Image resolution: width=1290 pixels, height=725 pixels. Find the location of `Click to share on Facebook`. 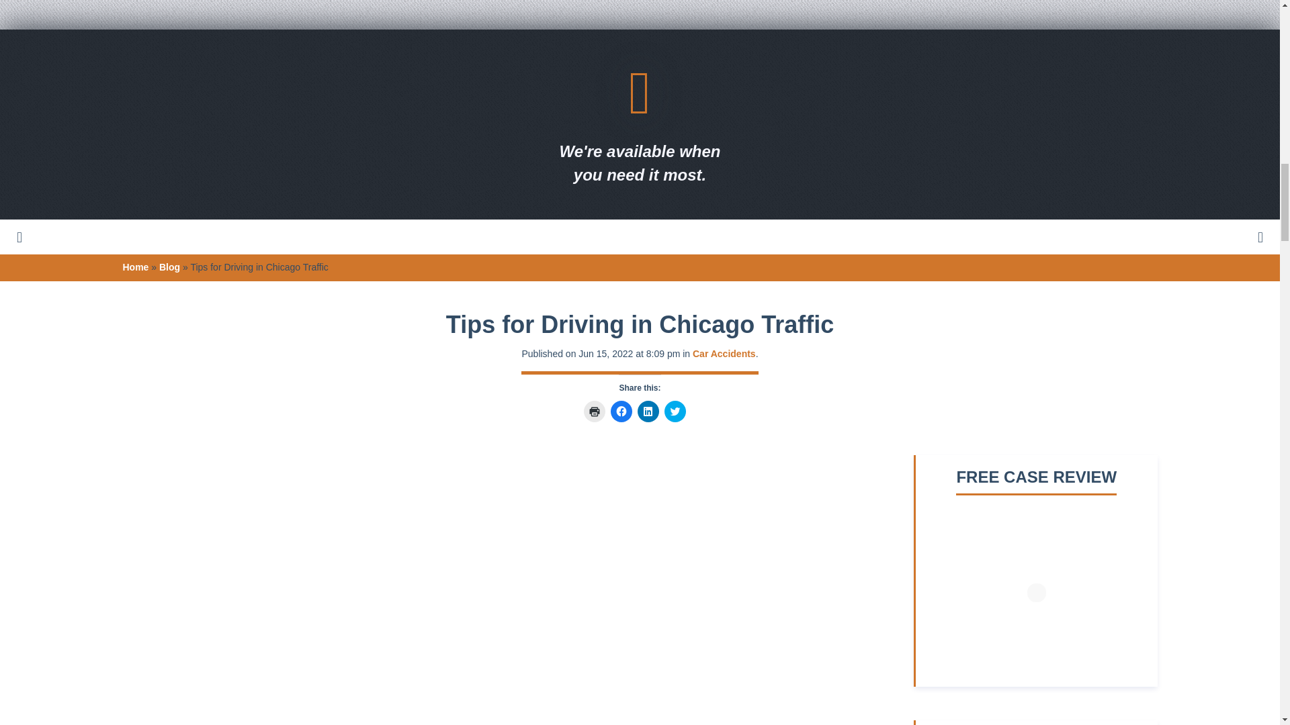

Click to share on Facebook is located at coordinates (621, 411).